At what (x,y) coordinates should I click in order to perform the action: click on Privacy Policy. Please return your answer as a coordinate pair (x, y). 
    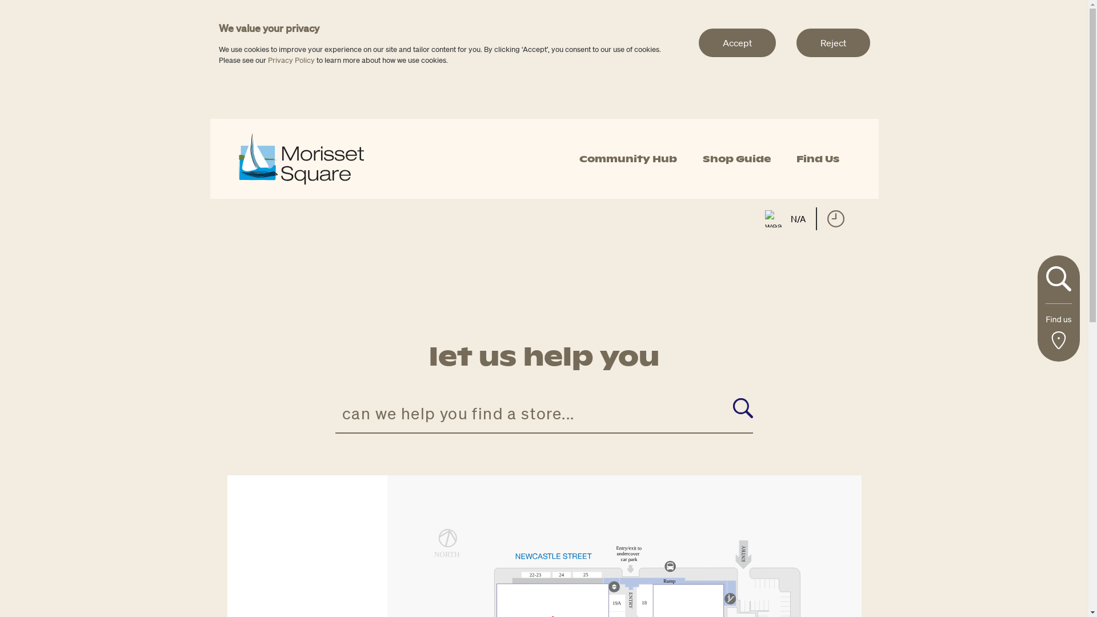
    Looking at the image, I should click on (291, 61).